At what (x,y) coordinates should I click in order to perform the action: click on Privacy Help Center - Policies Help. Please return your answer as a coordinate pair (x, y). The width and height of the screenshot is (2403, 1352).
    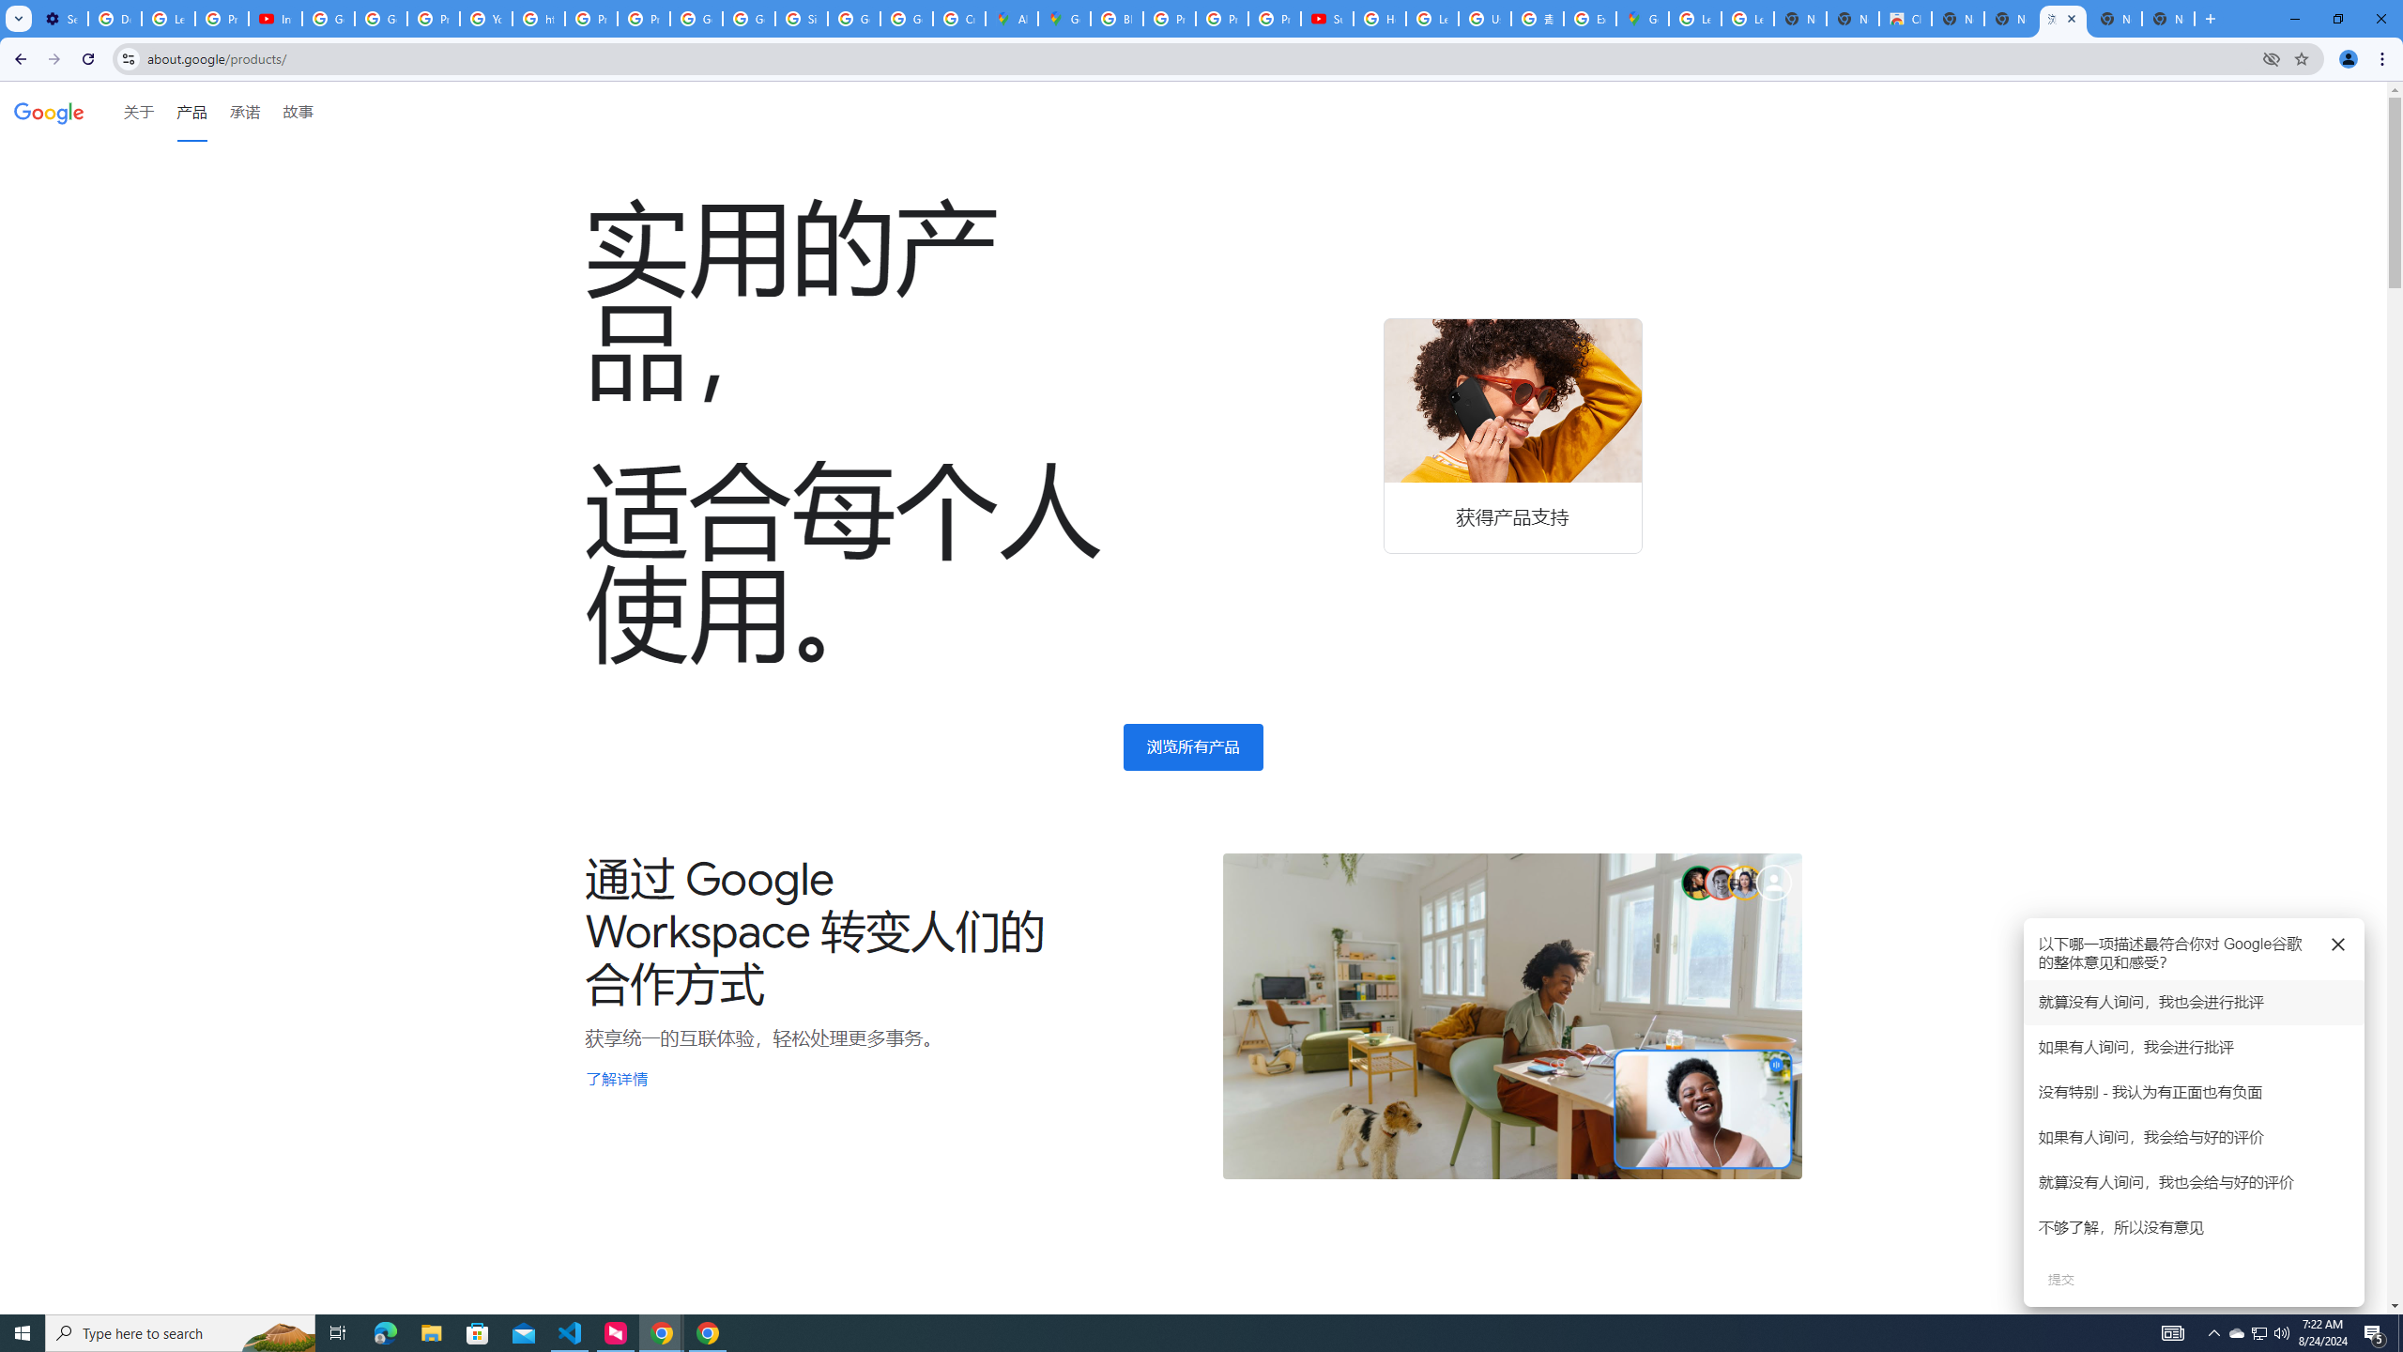
    Looking at the image, I should click on (1169, 19).